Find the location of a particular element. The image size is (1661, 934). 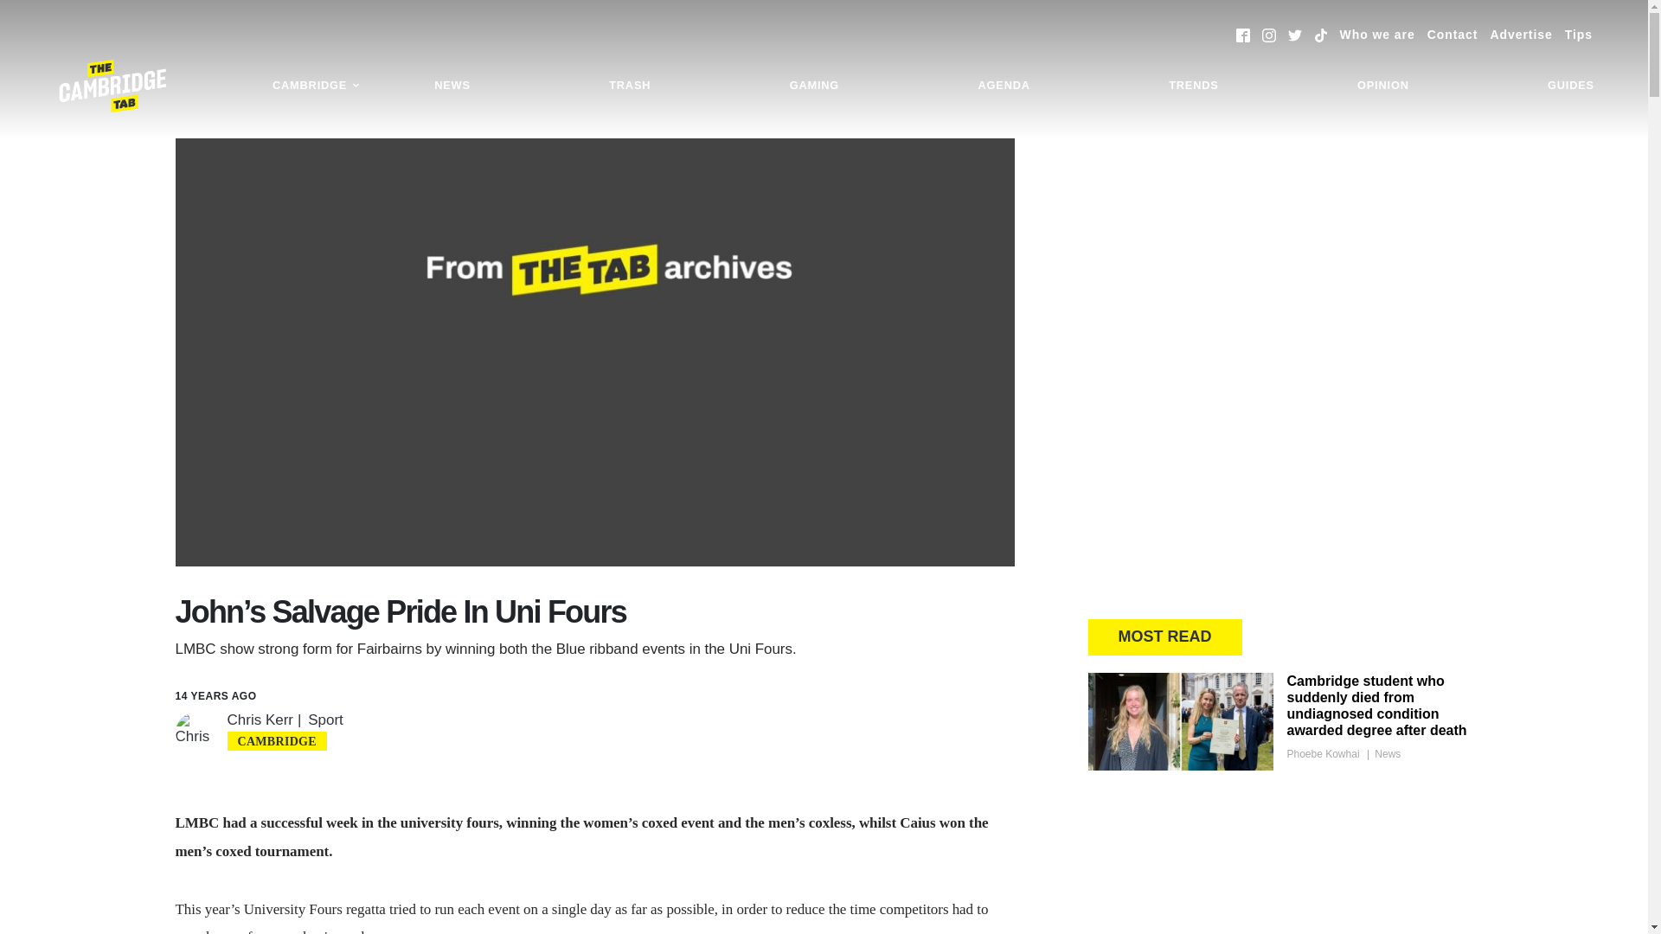

CAMBRIDGE is located at coordinates (317, 86).